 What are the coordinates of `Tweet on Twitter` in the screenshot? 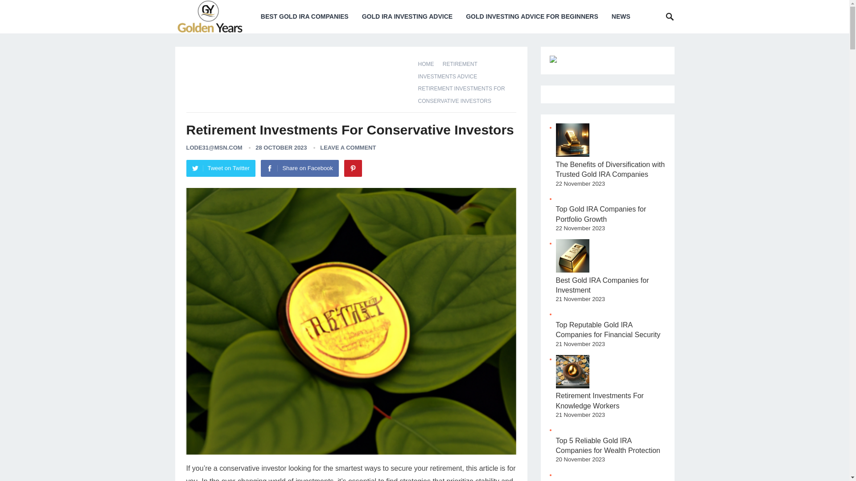 It's located at (221, 168).